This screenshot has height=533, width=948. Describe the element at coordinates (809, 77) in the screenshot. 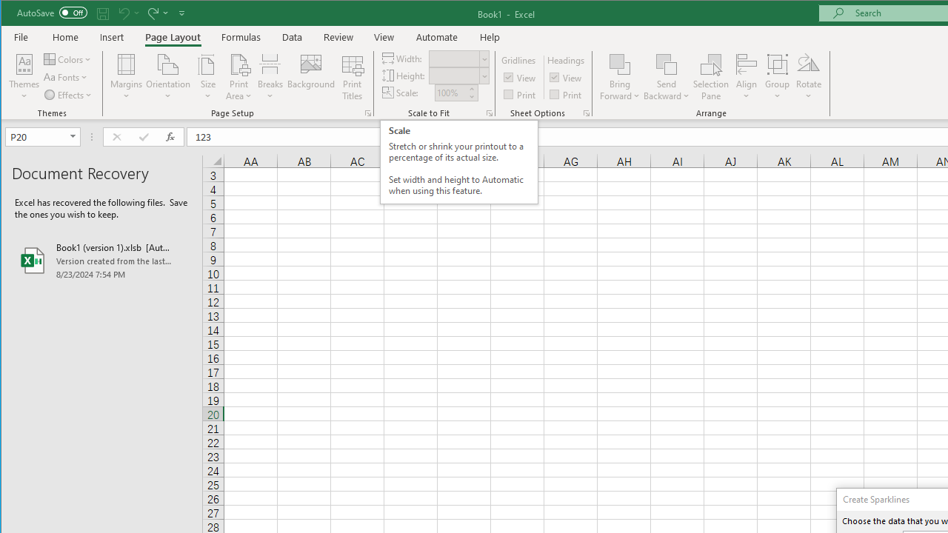

I see `Rotate` at that location.